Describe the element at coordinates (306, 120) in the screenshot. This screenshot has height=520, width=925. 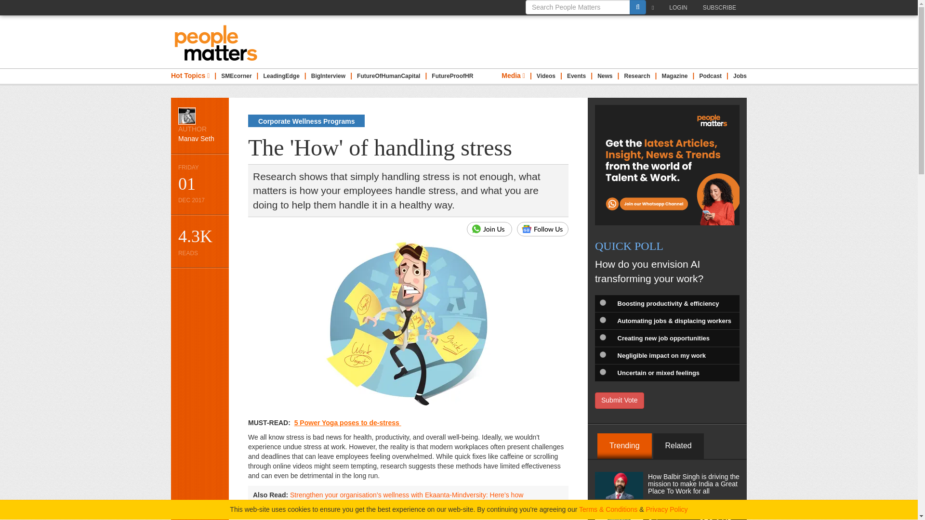
I see `Browse more in: Corporate Wellness Programs` at that location.